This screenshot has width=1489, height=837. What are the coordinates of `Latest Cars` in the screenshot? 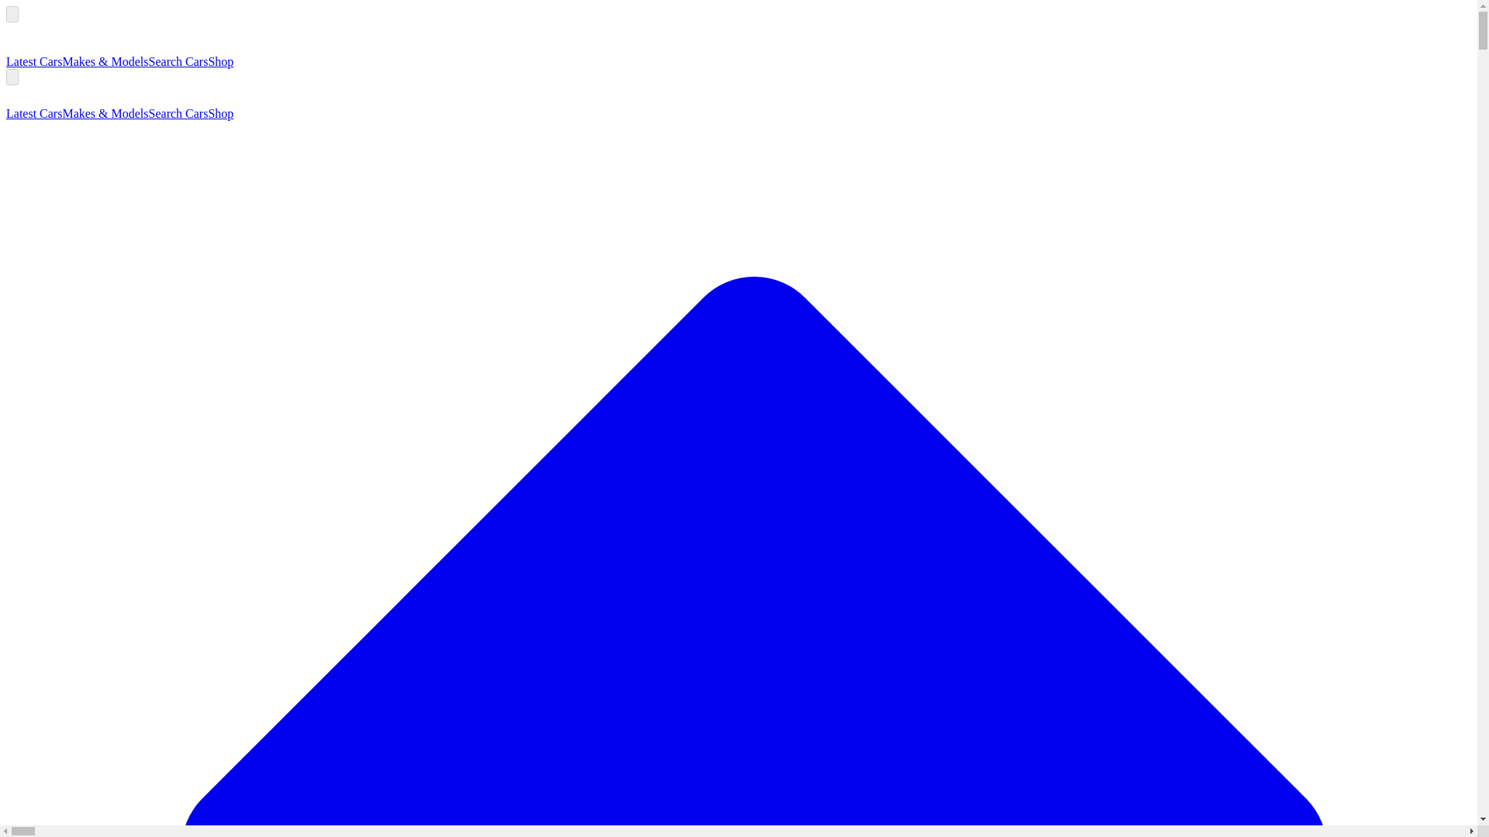 It's located at (34, 113).